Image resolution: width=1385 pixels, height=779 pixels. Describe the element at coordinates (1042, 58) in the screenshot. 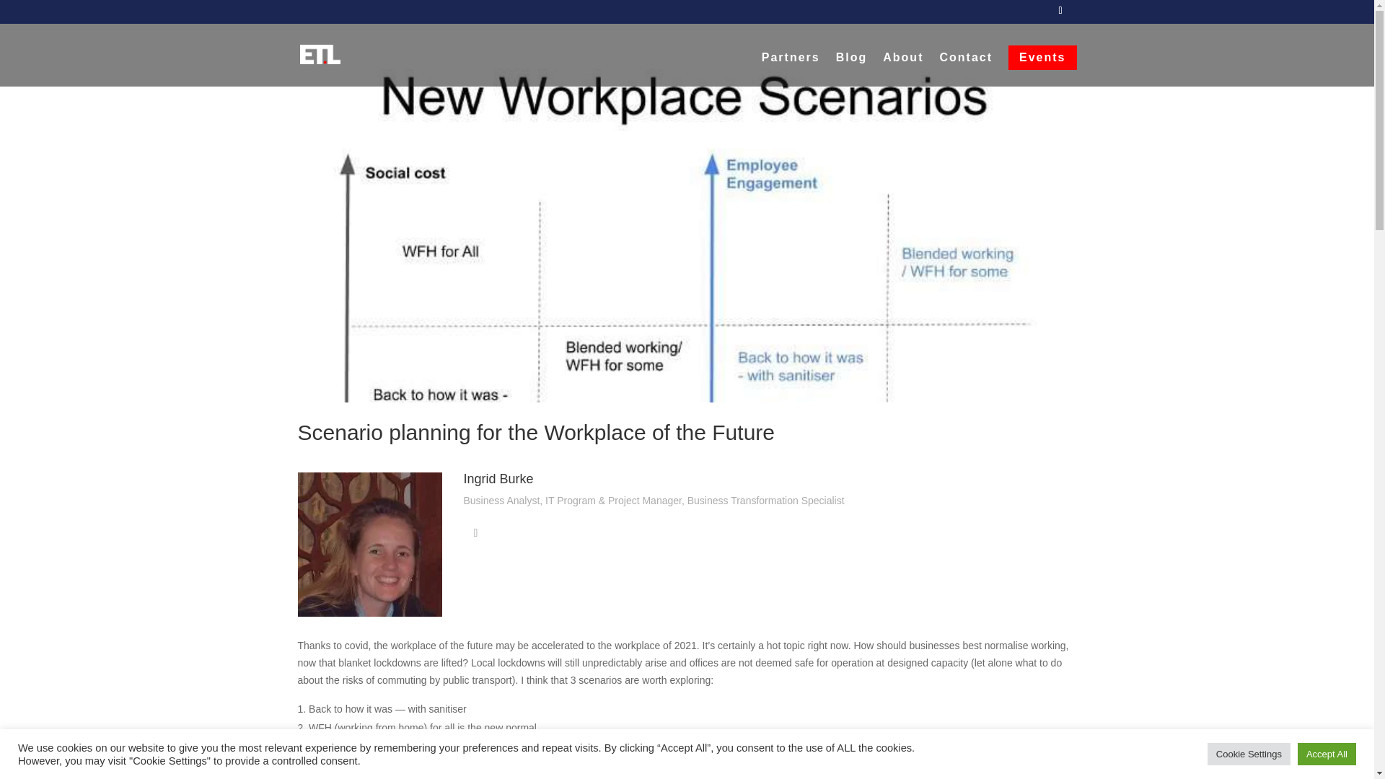

I see `Events` at that location.